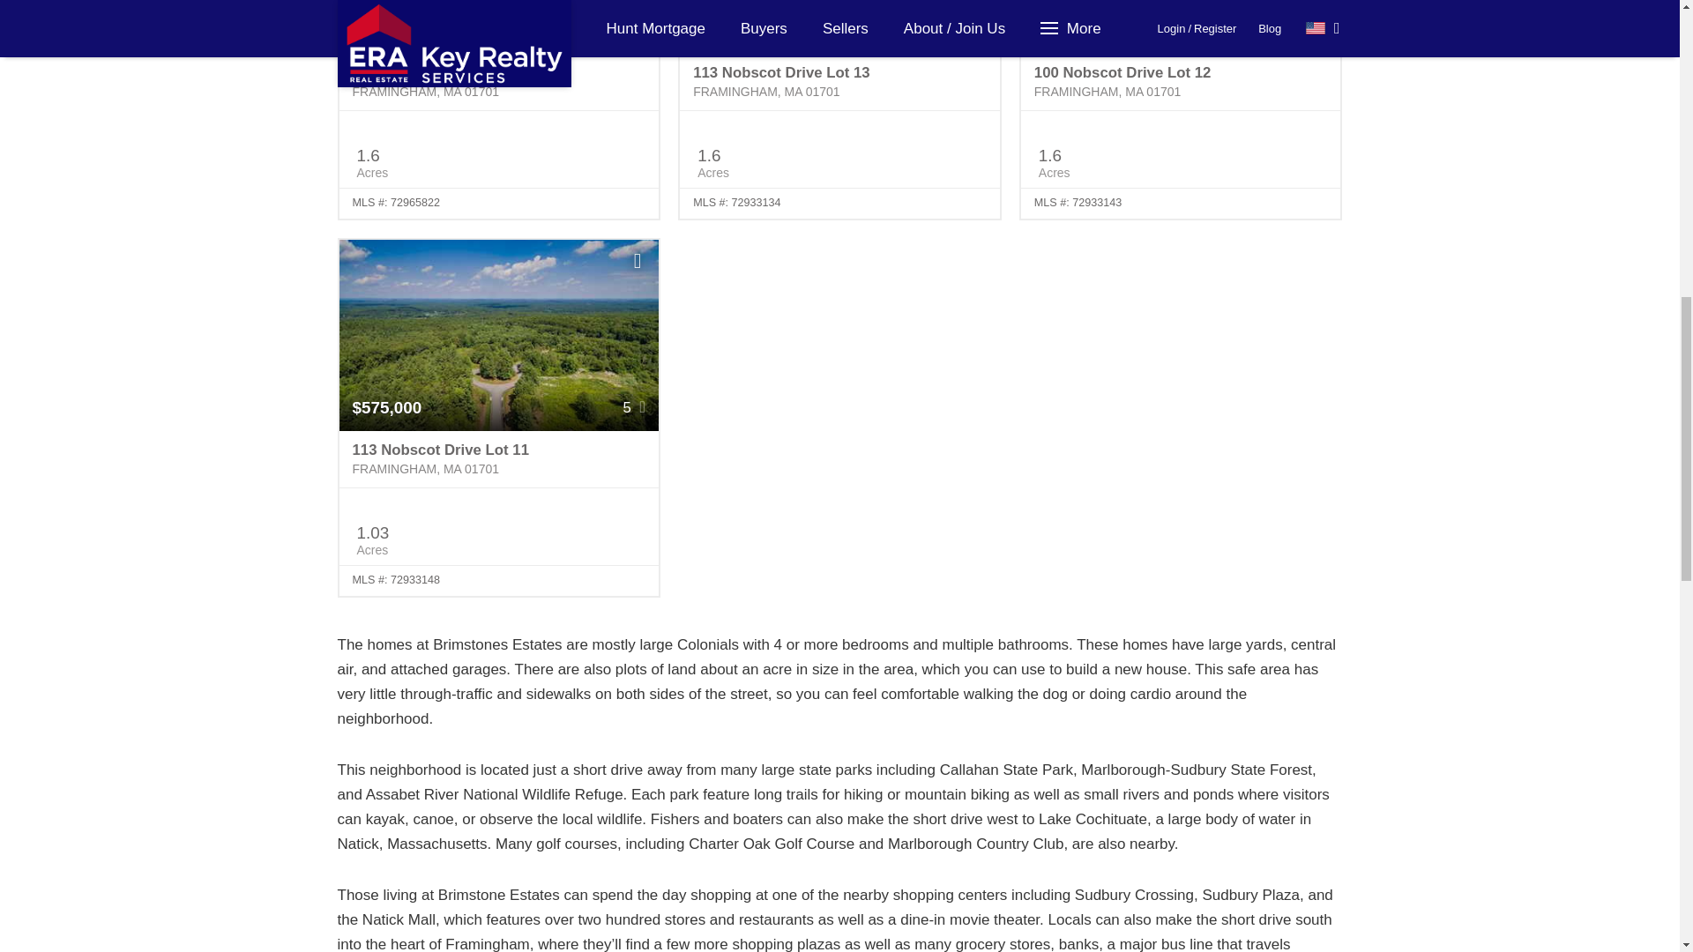 Image resolution: width=1693 pixels, height=952 pixels. I want to click on 113 Nobscot Drive Lot 13 Framingham,  MA 01701, so click(839, 82).